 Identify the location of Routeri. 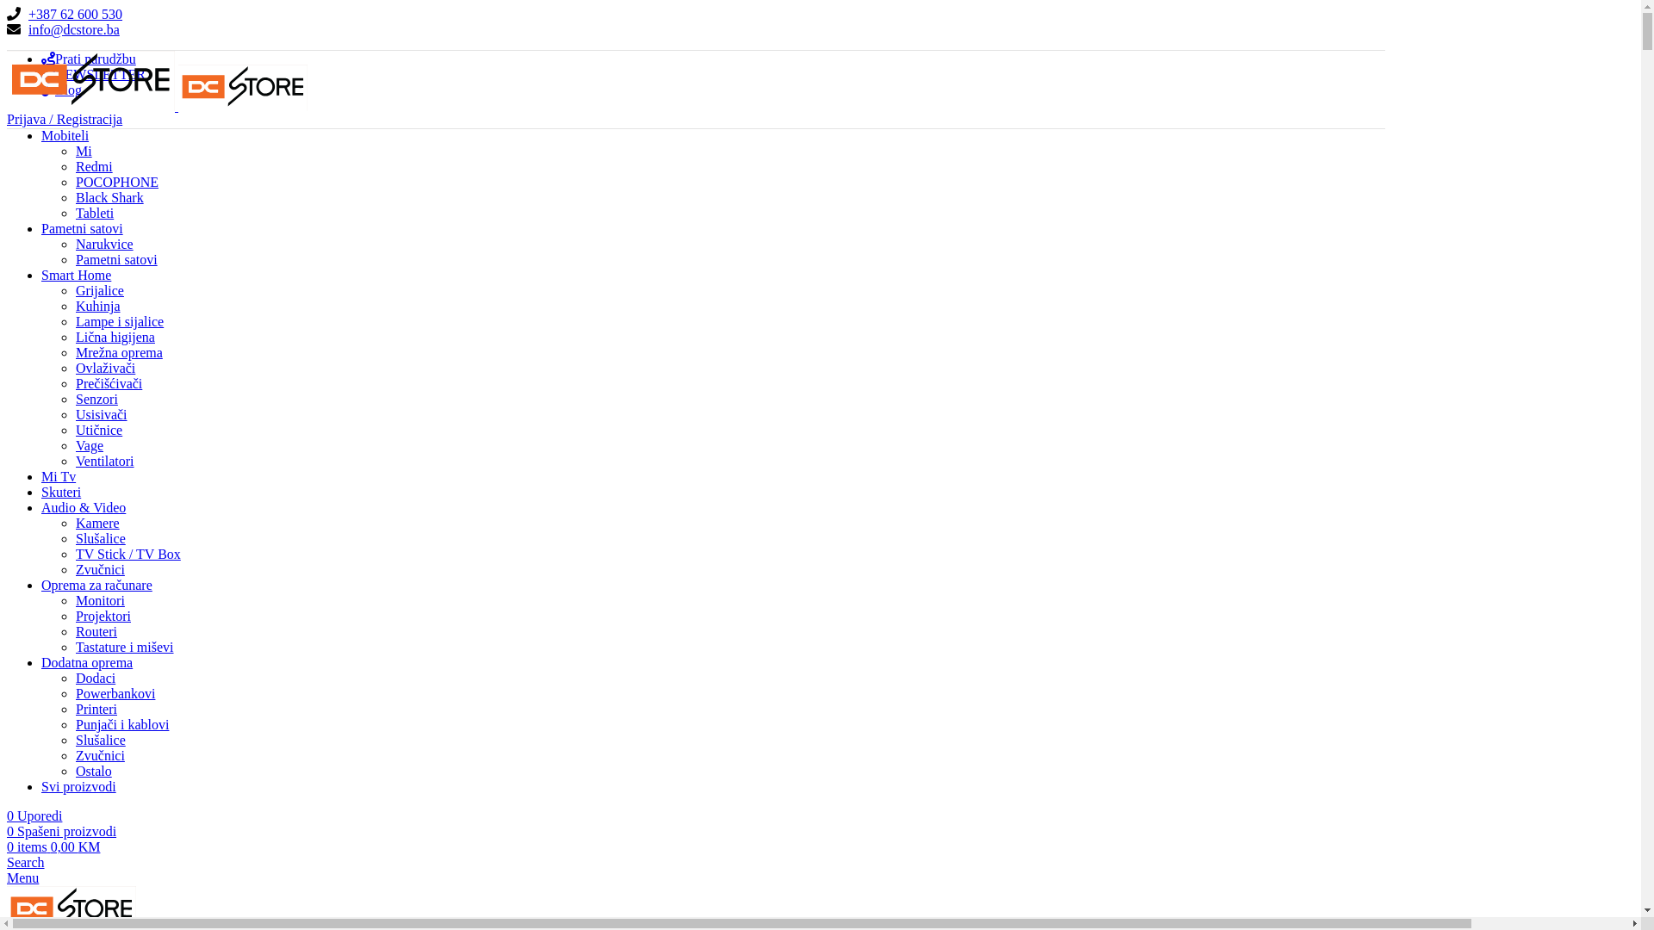
(96, 632).